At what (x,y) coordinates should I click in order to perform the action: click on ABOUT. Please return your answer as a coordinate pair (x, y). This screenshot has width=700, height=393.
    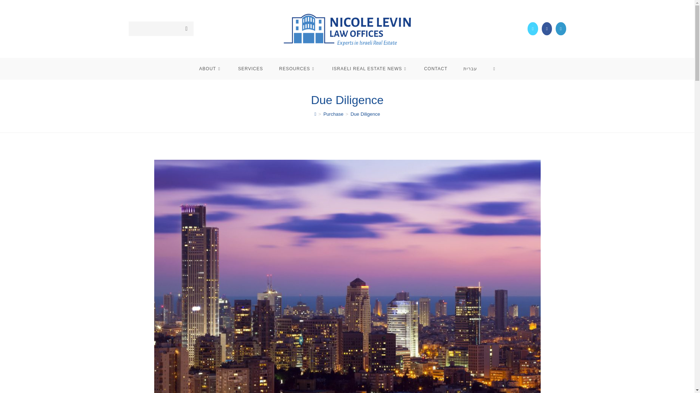
    Looking at the image, I should click on (211, 68).